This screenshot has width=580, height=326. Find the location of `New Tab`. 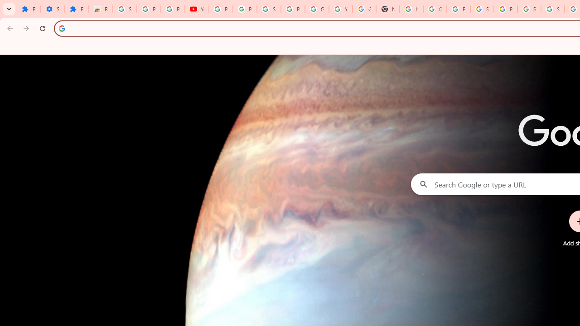

New Tab is located at coordinates (387, 9).